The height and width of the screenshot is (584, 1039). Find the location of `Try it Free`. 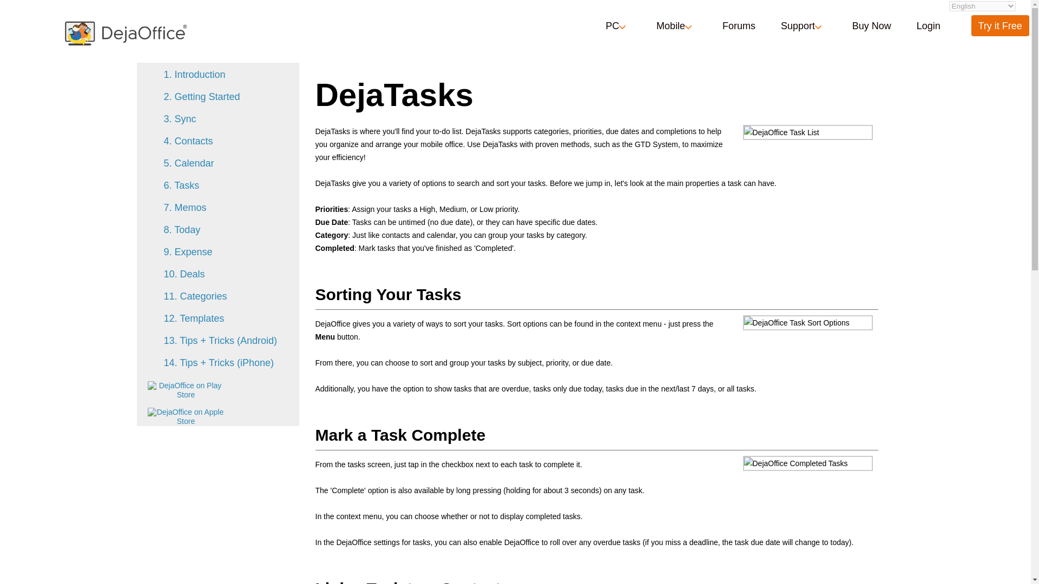

Try it Free is located at coordinates (1000, 25).